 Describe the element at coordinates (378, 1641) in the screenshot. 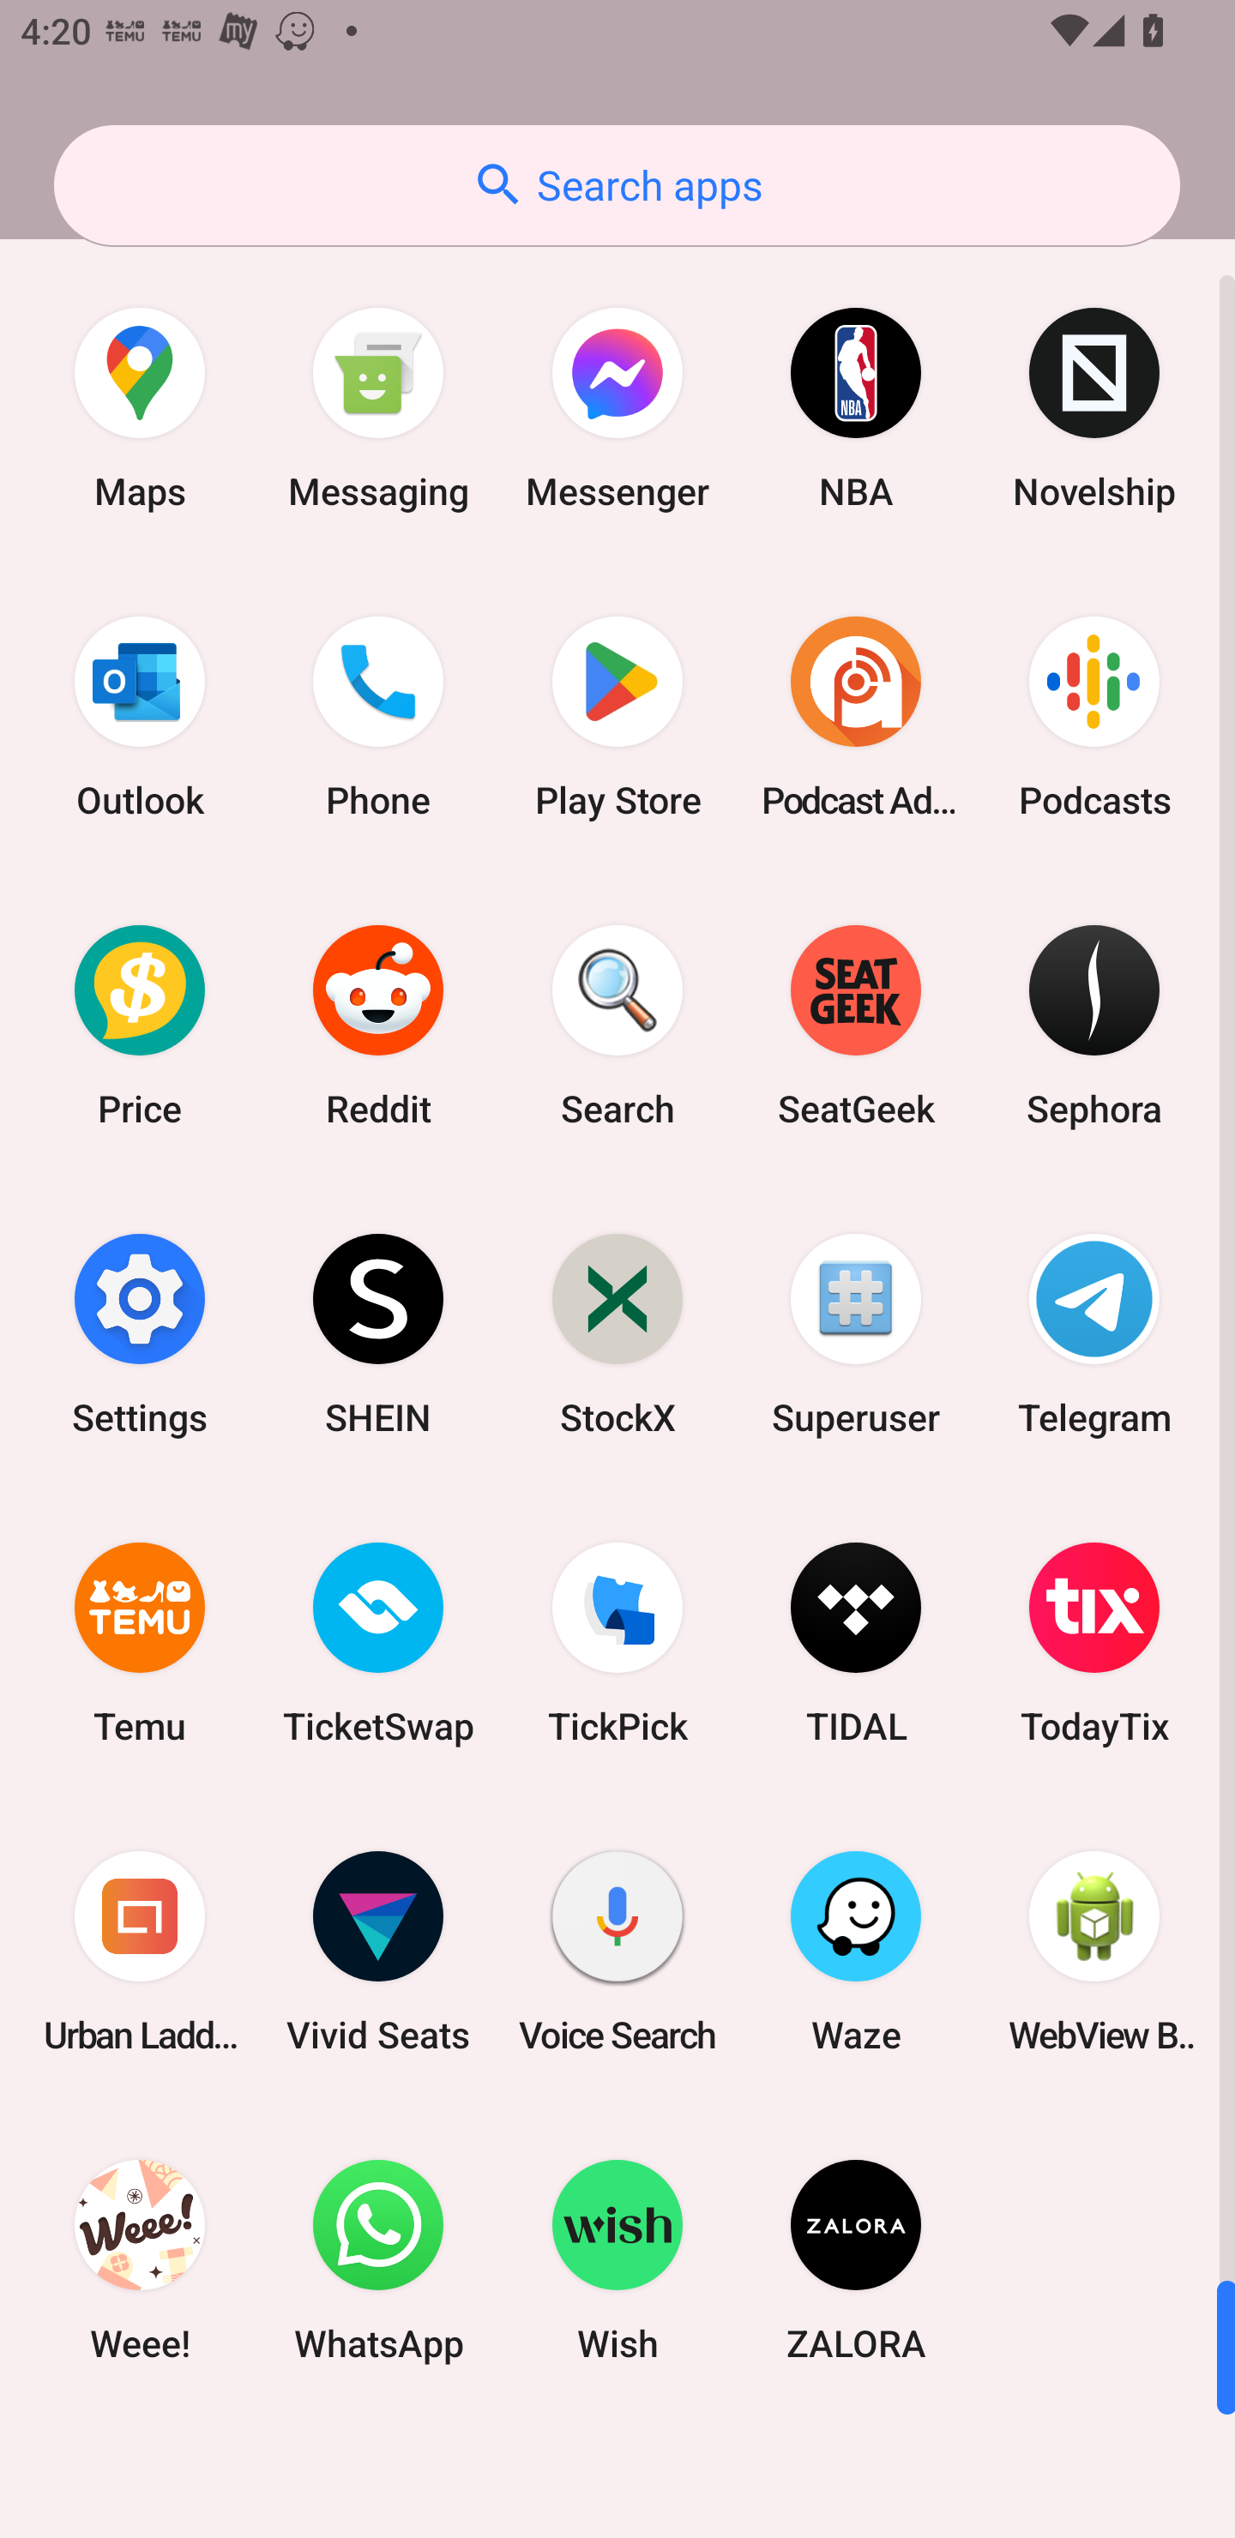

I see `TicketSwap` at that location.